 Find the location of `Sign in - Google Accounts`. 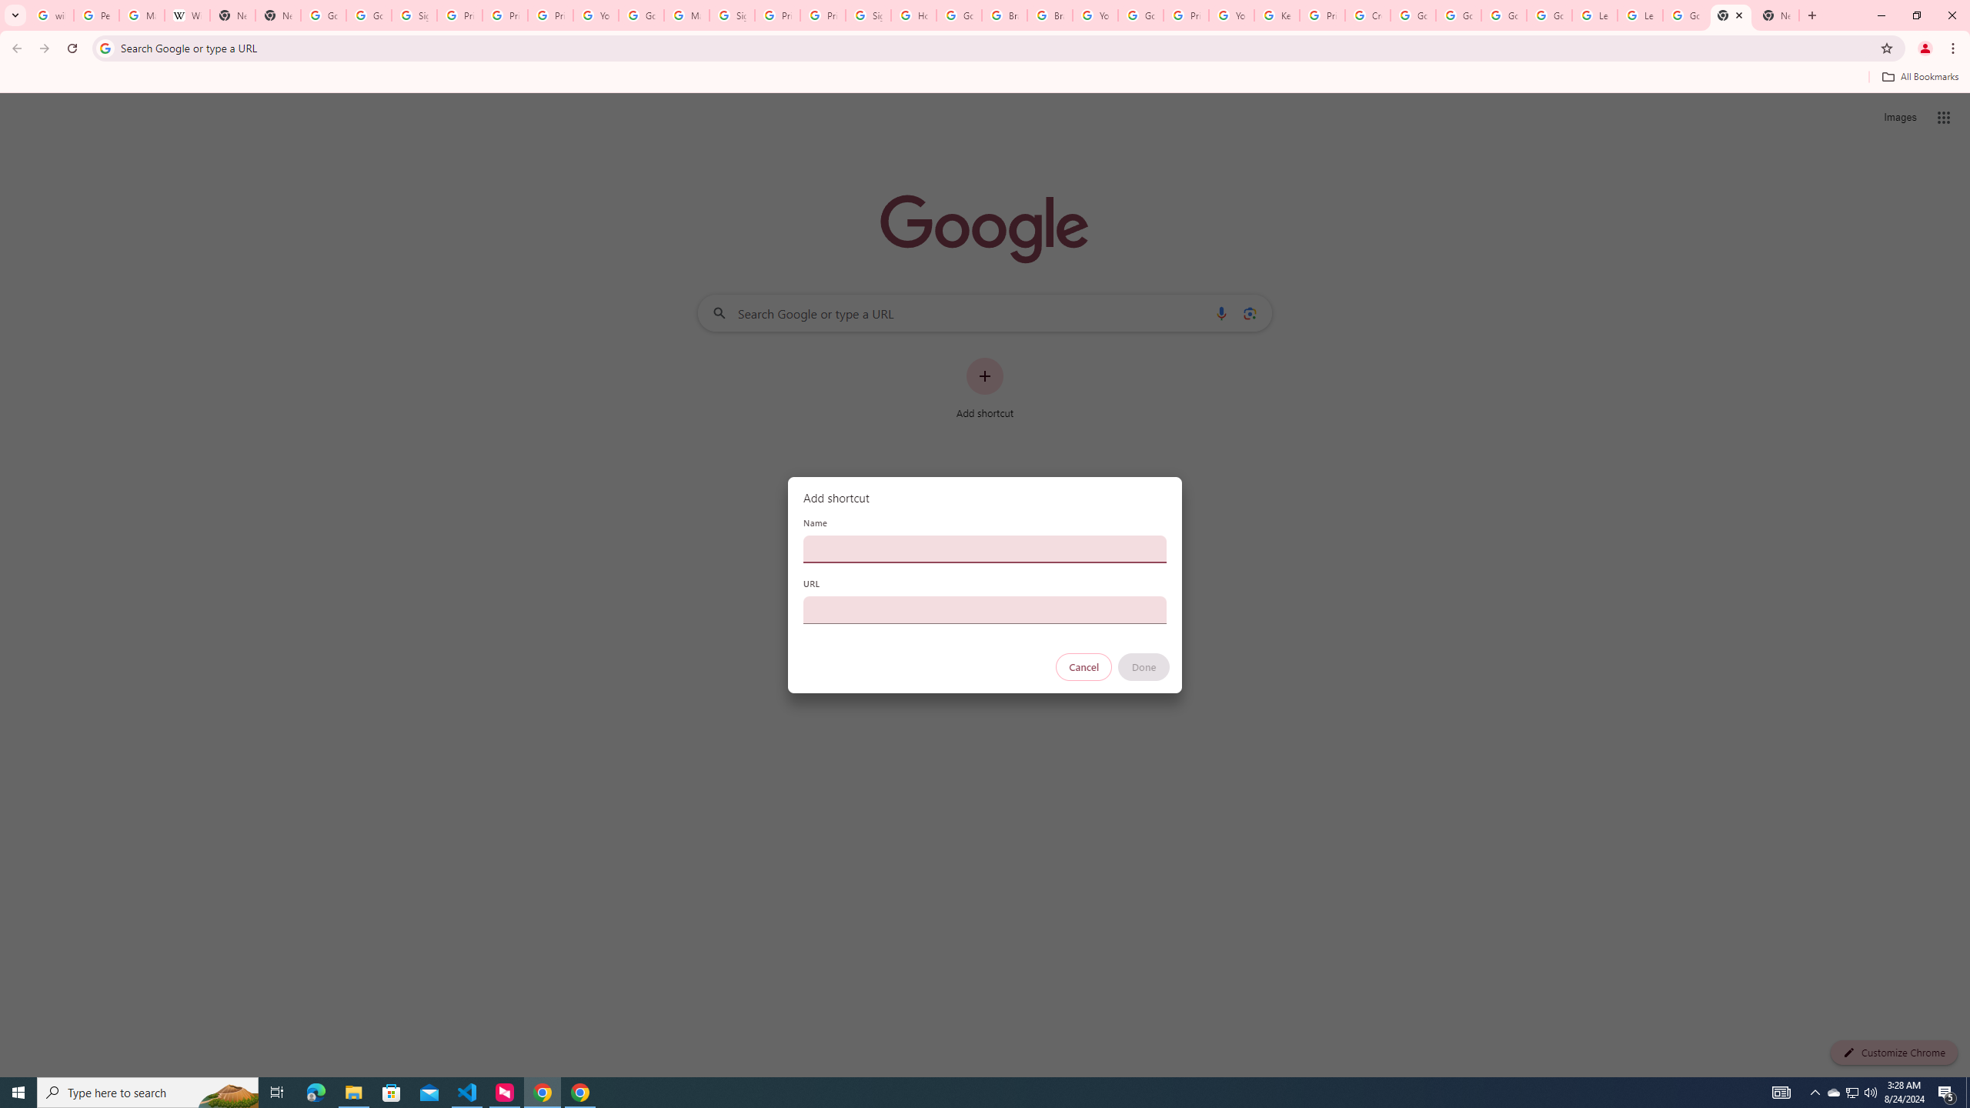

Sign in - Google Accounts is located at coordinates (868, 15).